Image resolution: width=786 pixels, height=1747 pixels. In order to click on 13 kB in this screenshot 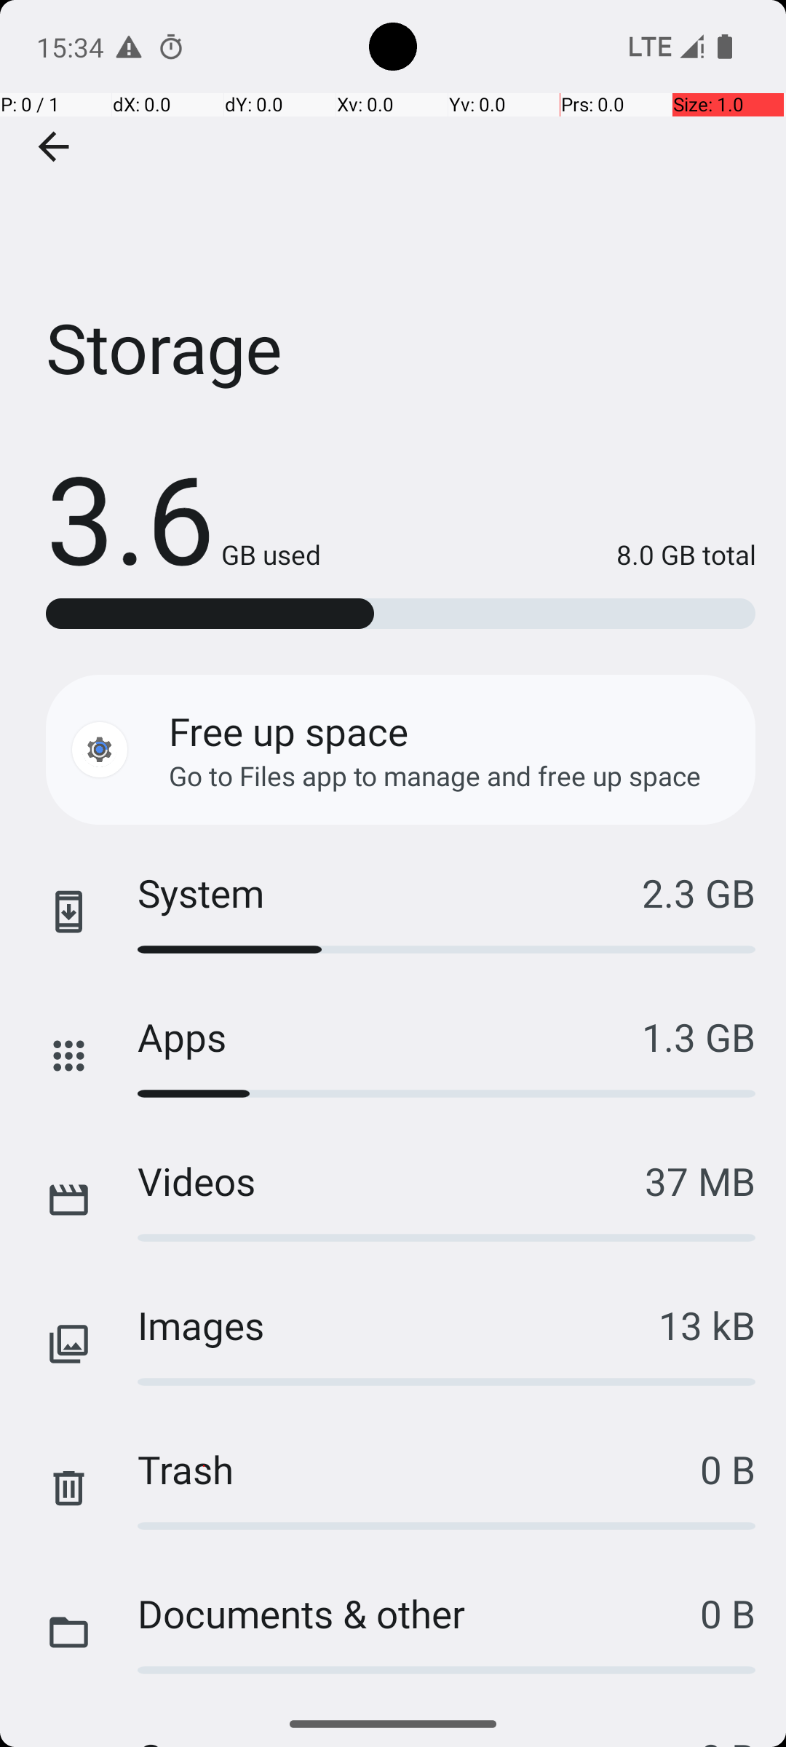, I will do `click(707, 1325)`.